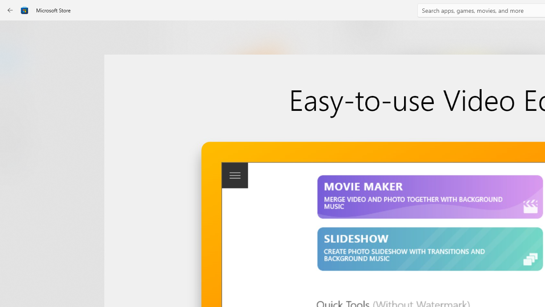  Describe the element at coordinates (15, 60) in the screenshot. I see `Apps` at that location.